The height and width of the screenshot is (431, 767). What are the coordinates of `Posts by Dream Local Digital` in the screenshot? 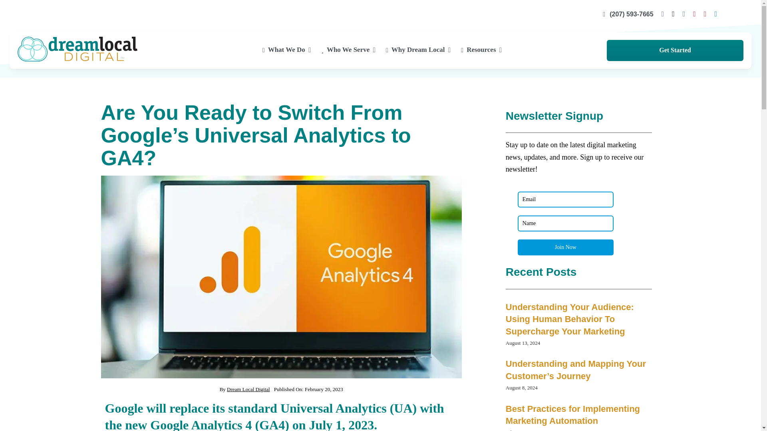 It's located at (248, 389).